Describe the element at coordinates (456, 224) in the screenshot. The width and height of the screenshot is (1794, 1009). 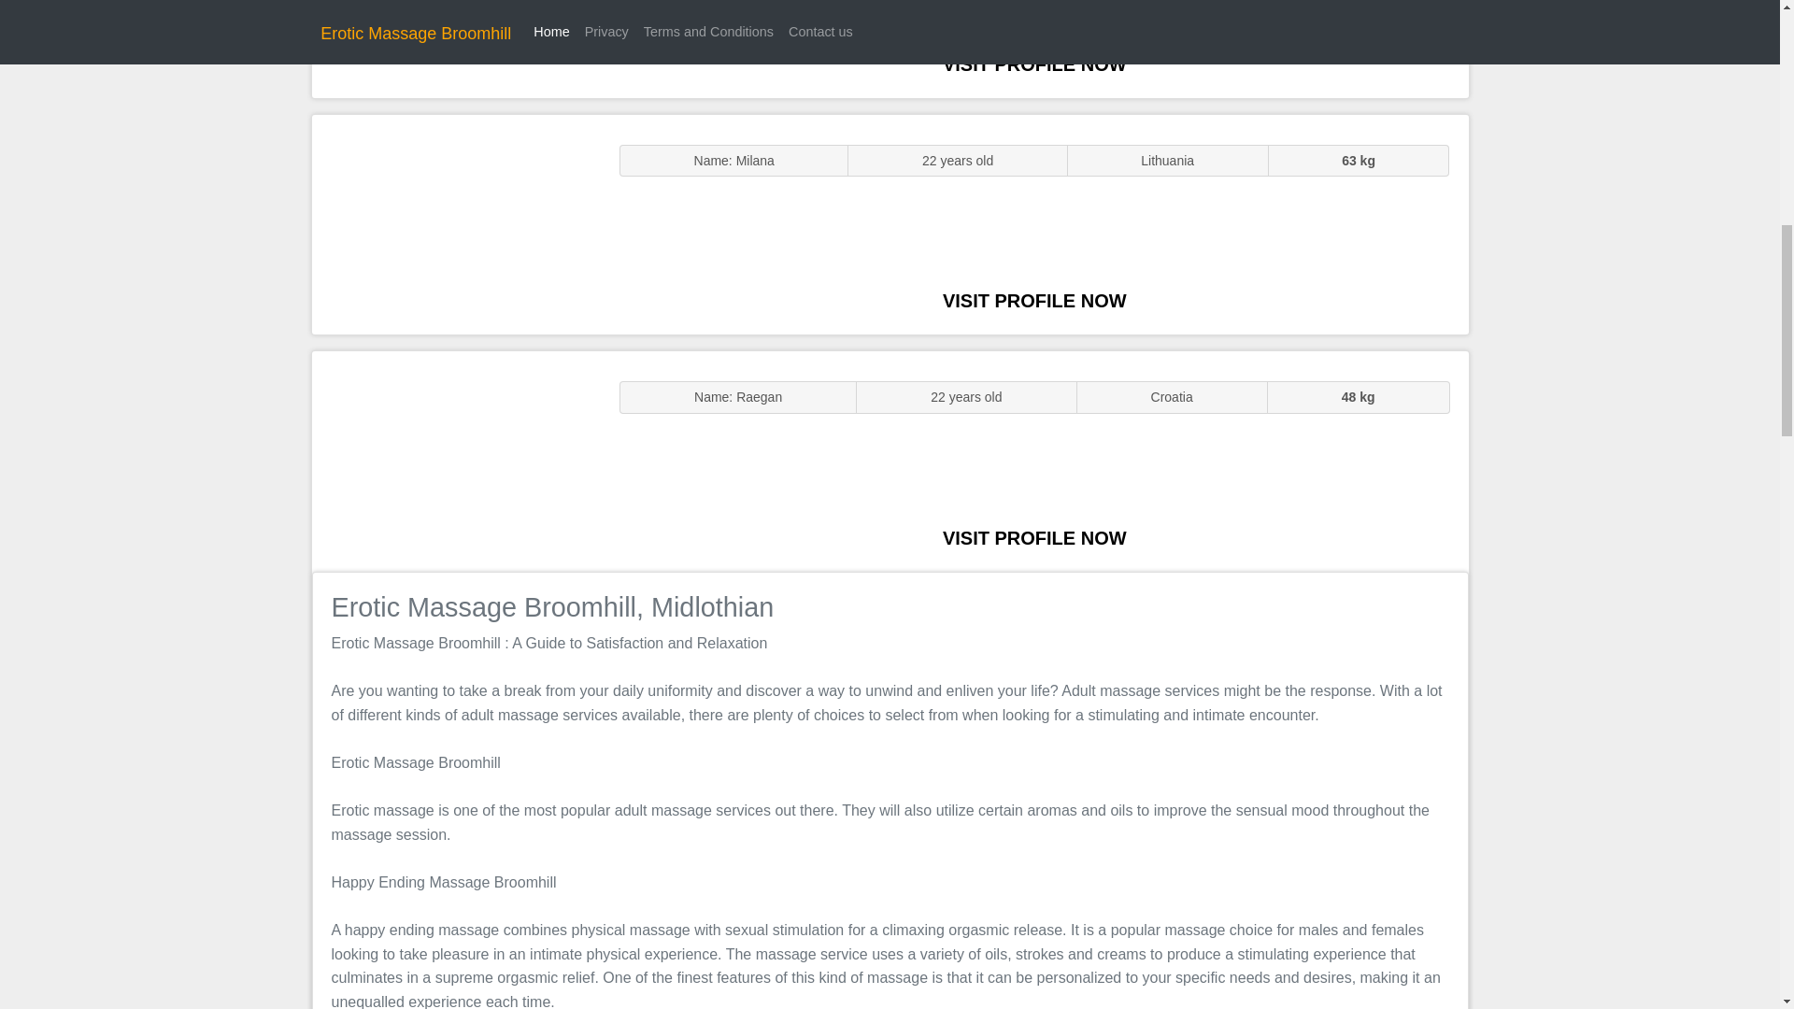
I see `Sluts` at that location.